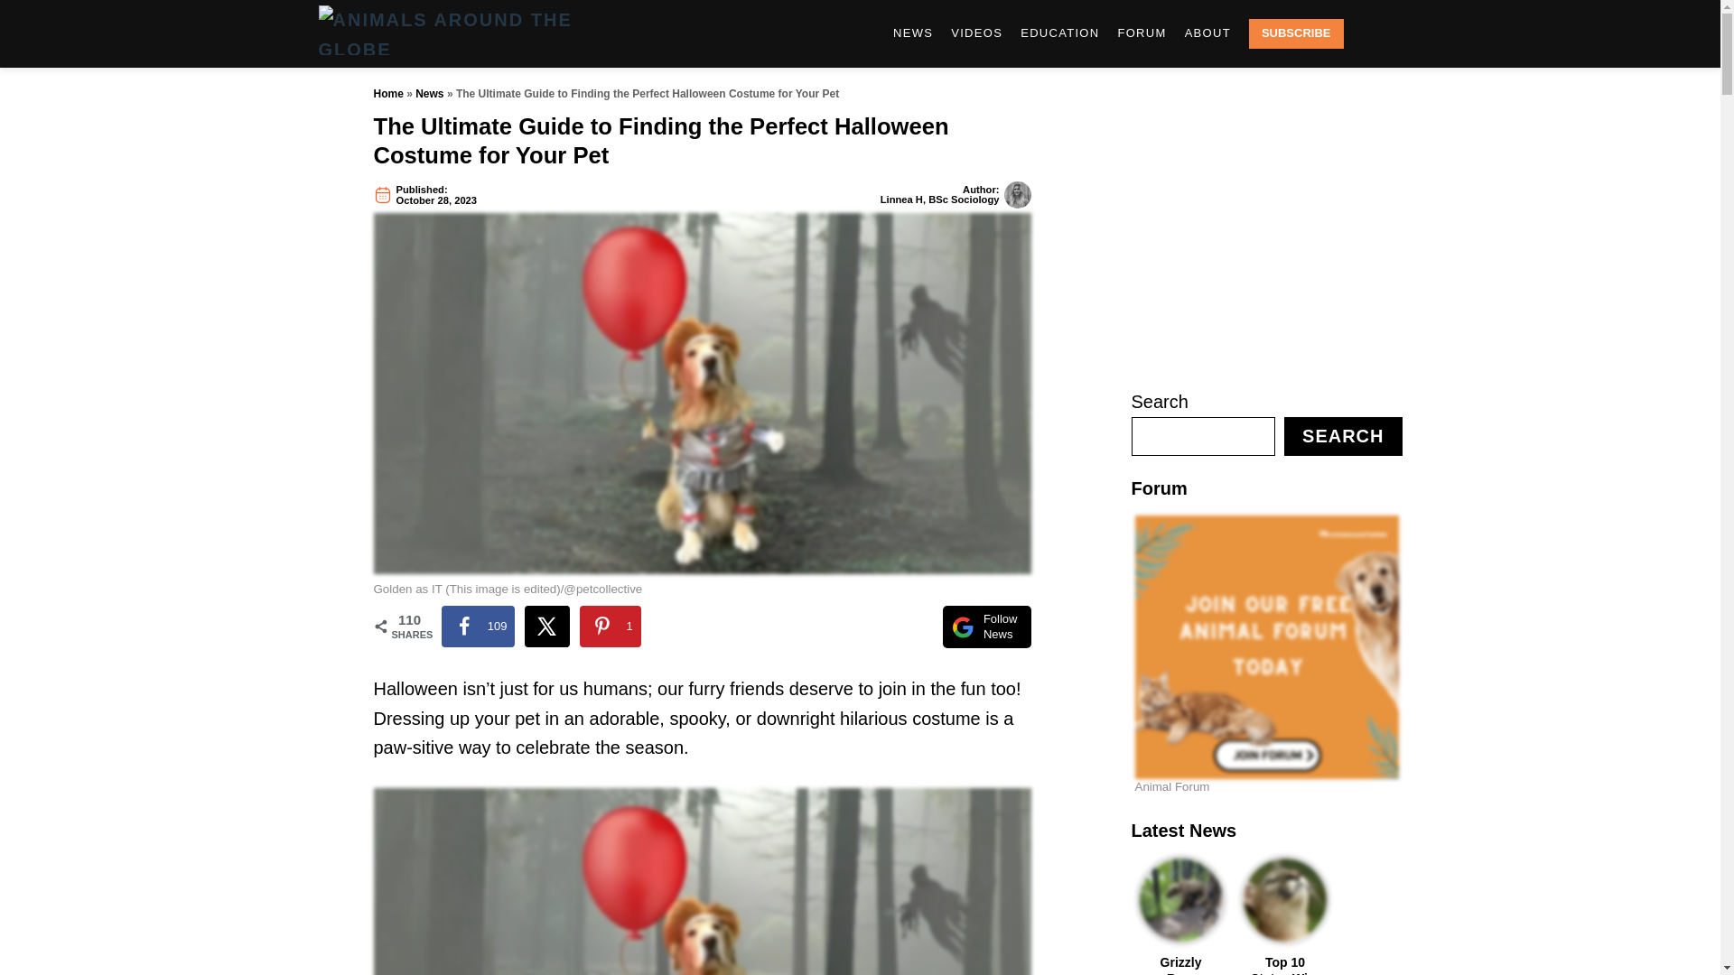 The height and width of the screenshot is (975, 1734). What do you see at coordinates (975, 33) in the screenshot?
I see `VIDEOS` at bounding box center [975, 33].